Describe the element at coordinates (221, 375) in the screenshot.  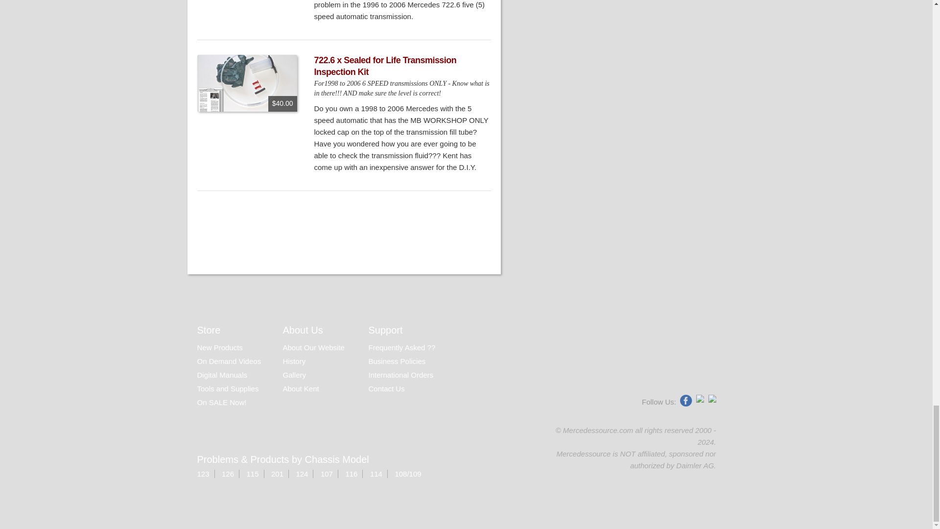
I see `Digital Manuals` at that location.